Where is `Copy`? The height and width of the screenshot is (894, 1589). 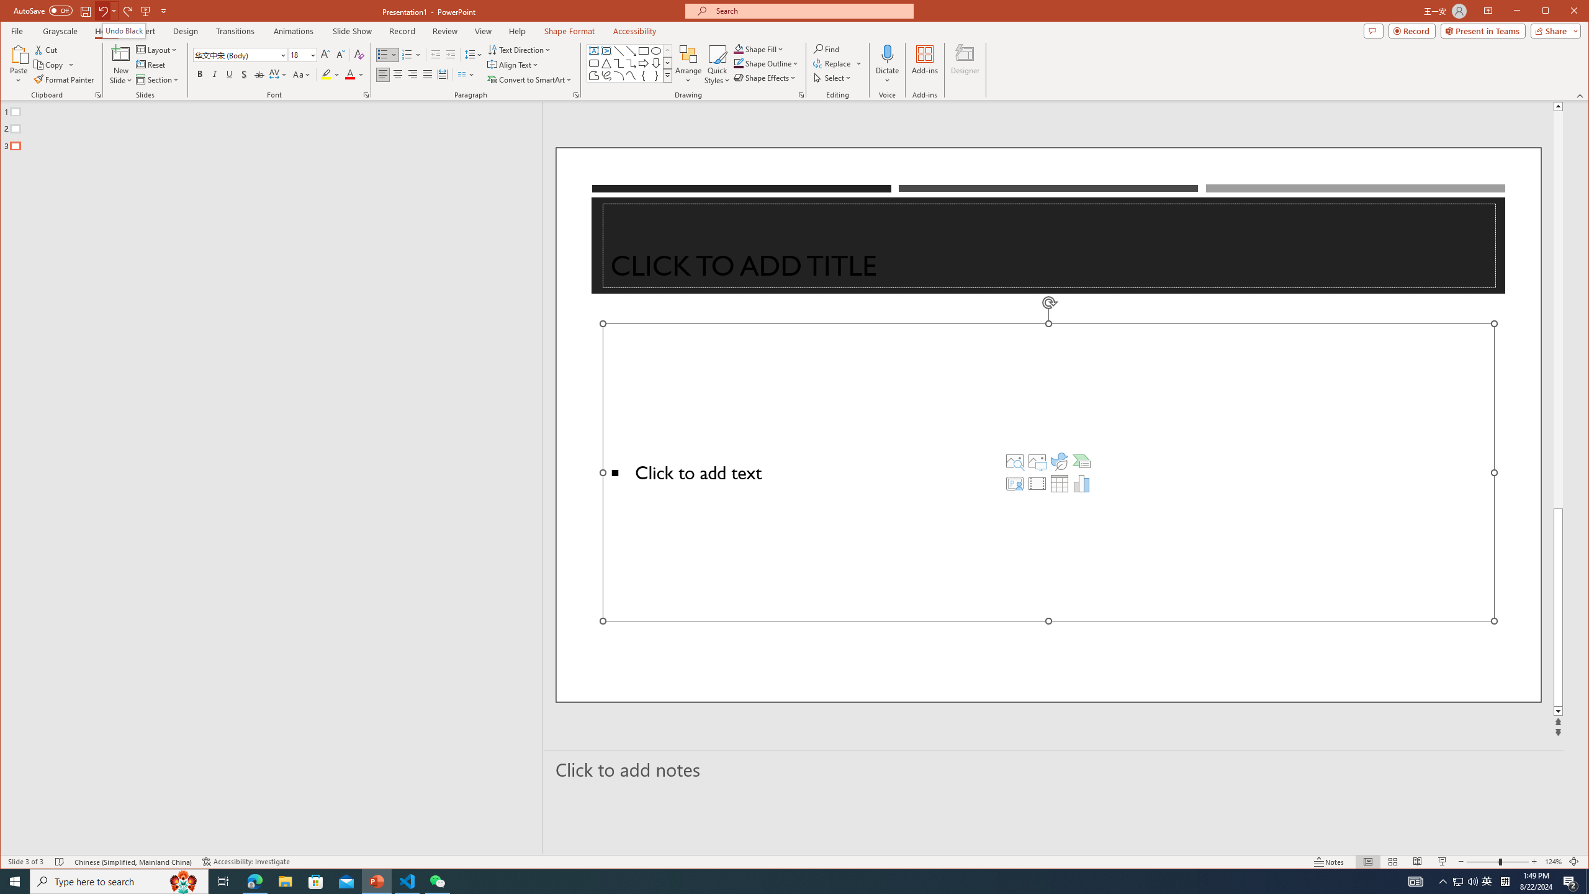 Copy is located at coordinates (53, 65).